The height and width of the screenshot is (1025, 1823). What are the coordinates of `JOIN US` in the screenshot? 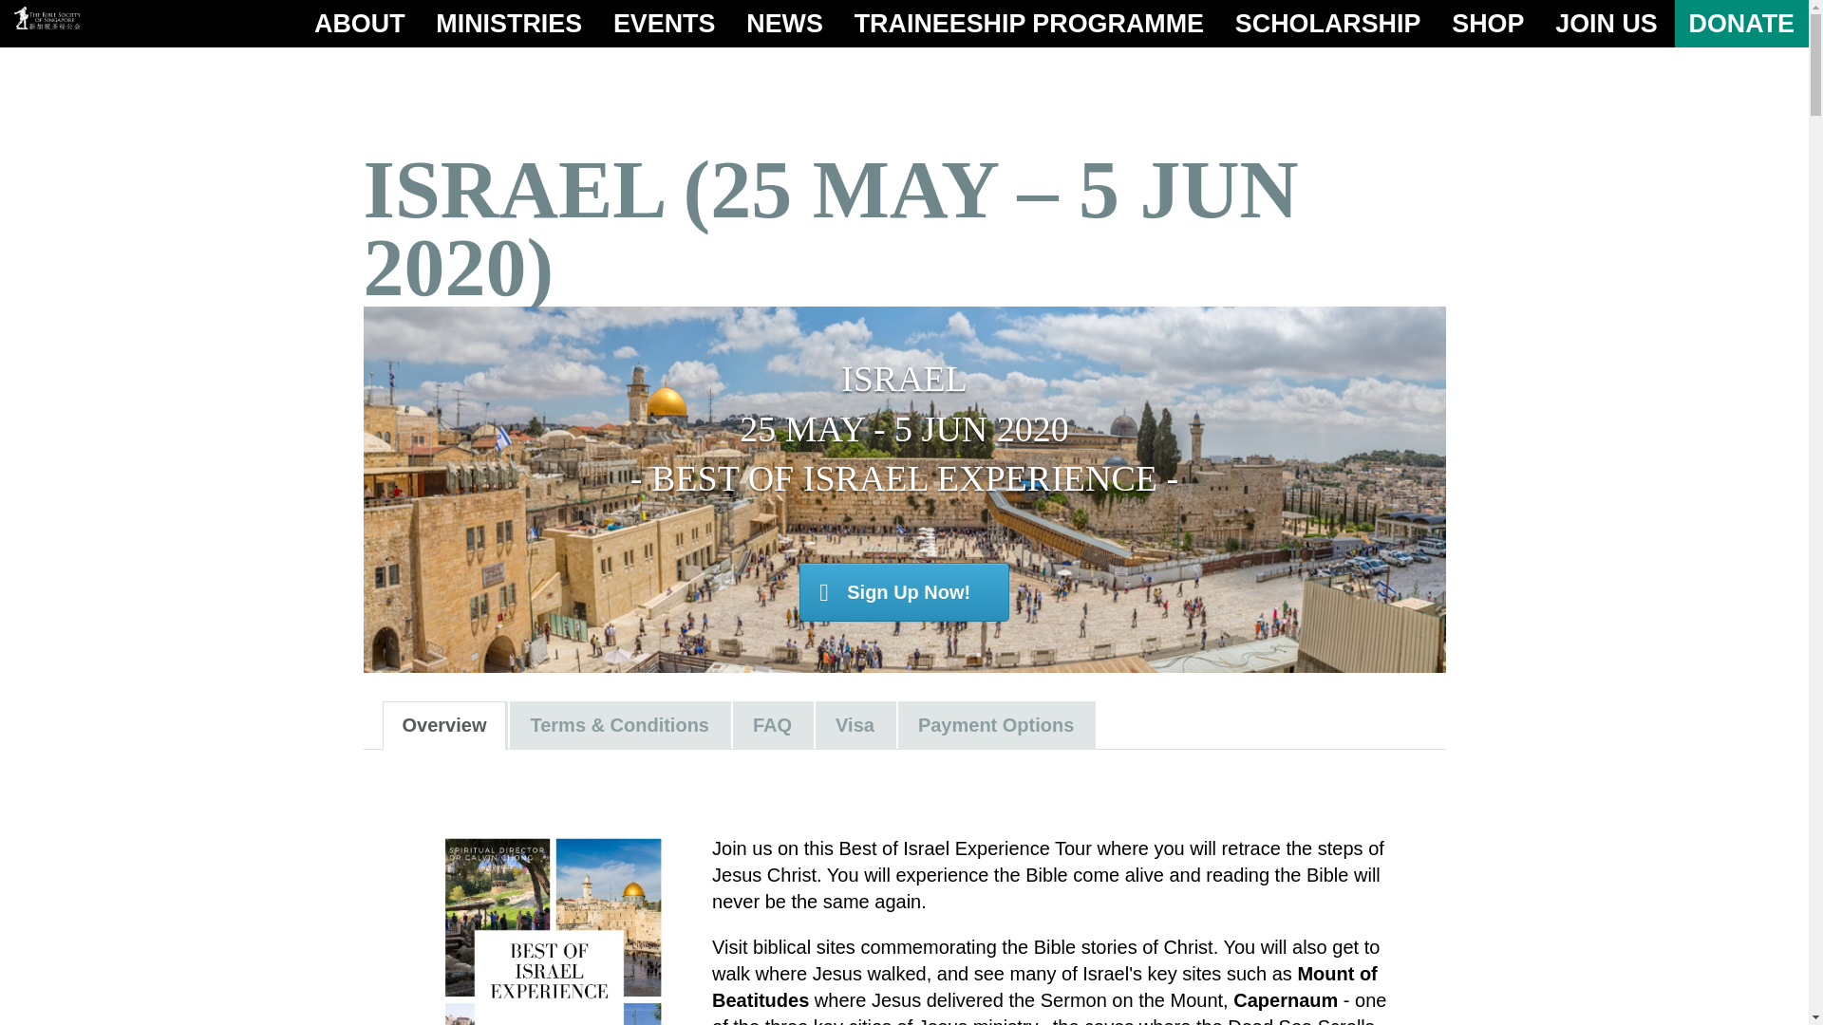 It's located at (1606, 23).